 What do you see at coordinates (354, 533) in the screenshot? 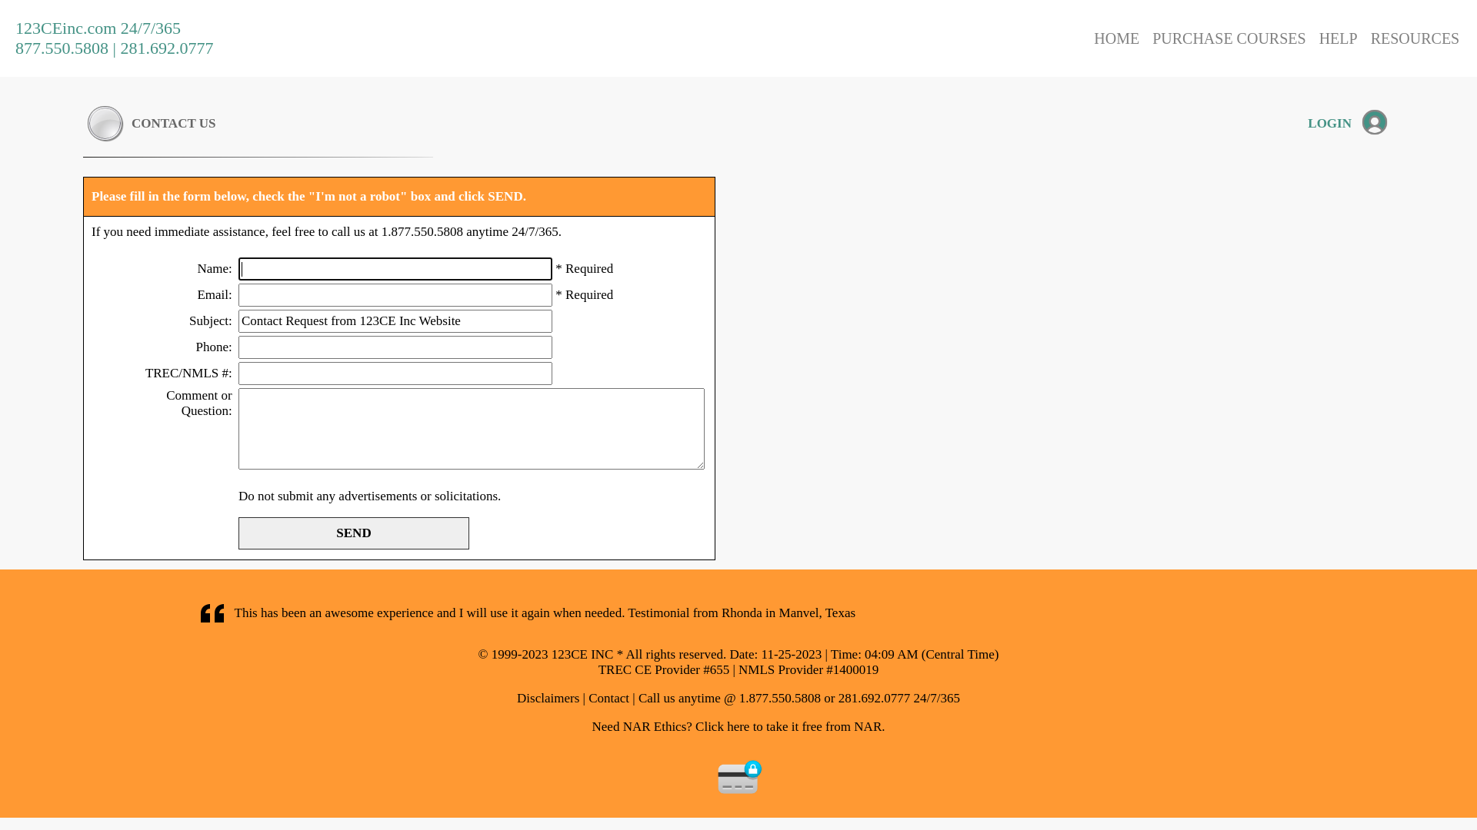
I see `SEND` at bounding box center [354, 533].